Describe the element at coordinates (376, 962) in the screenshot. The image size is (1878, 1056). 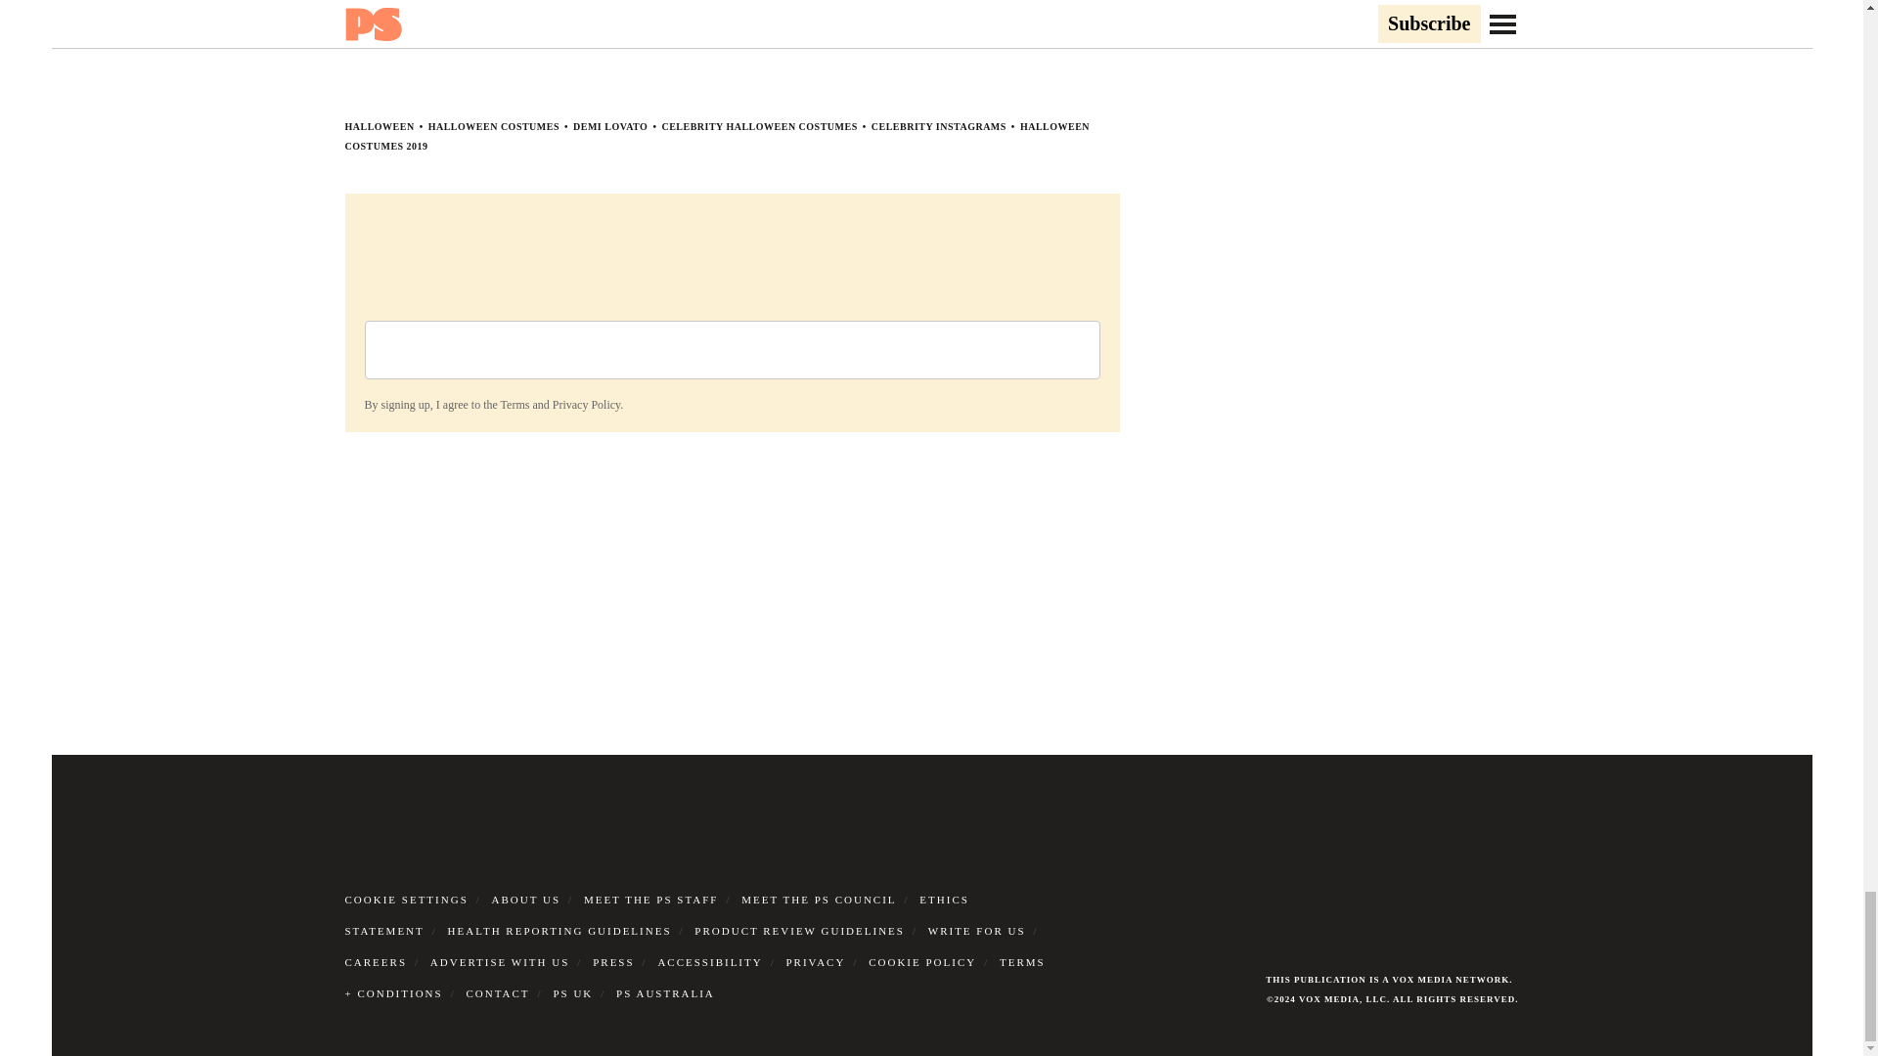
I see `CAREERS` at that location.